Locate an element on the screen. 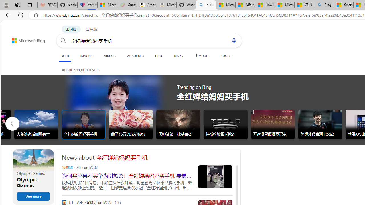  Close tab is located at coordinates (212, 5).